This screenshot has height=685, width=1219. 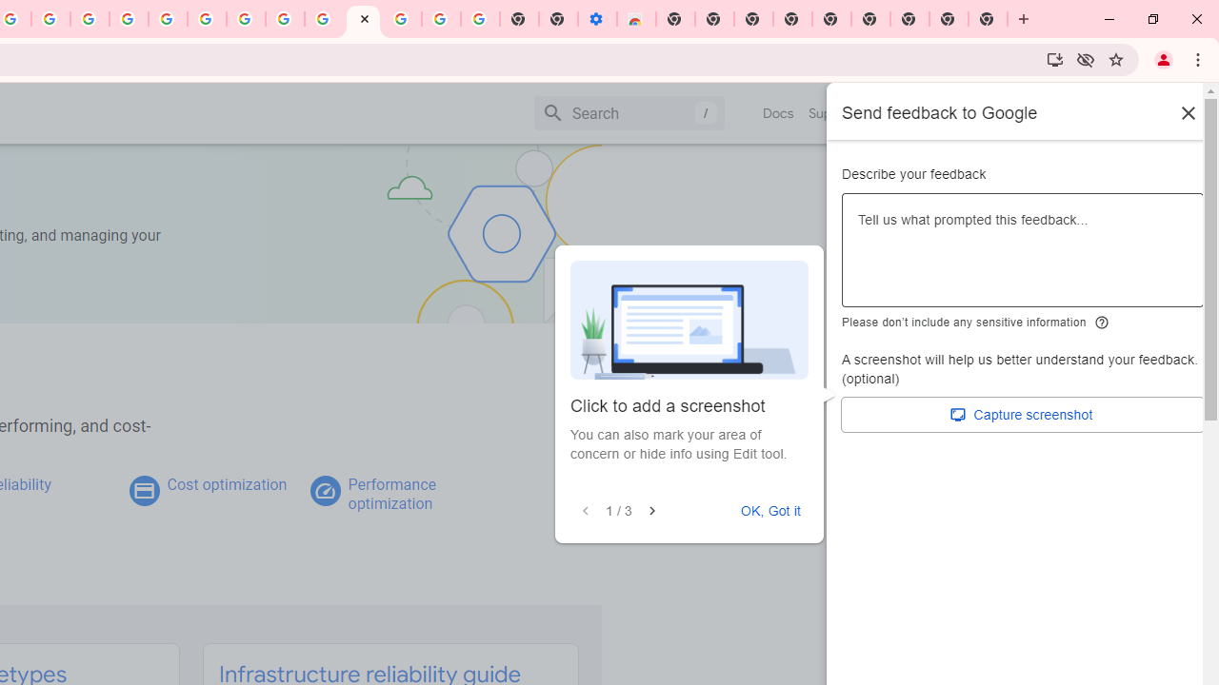 What do you see at coordinates (770, 511) in the screenshot?
I see `OK, Got it` at bounding box center [770, 511].